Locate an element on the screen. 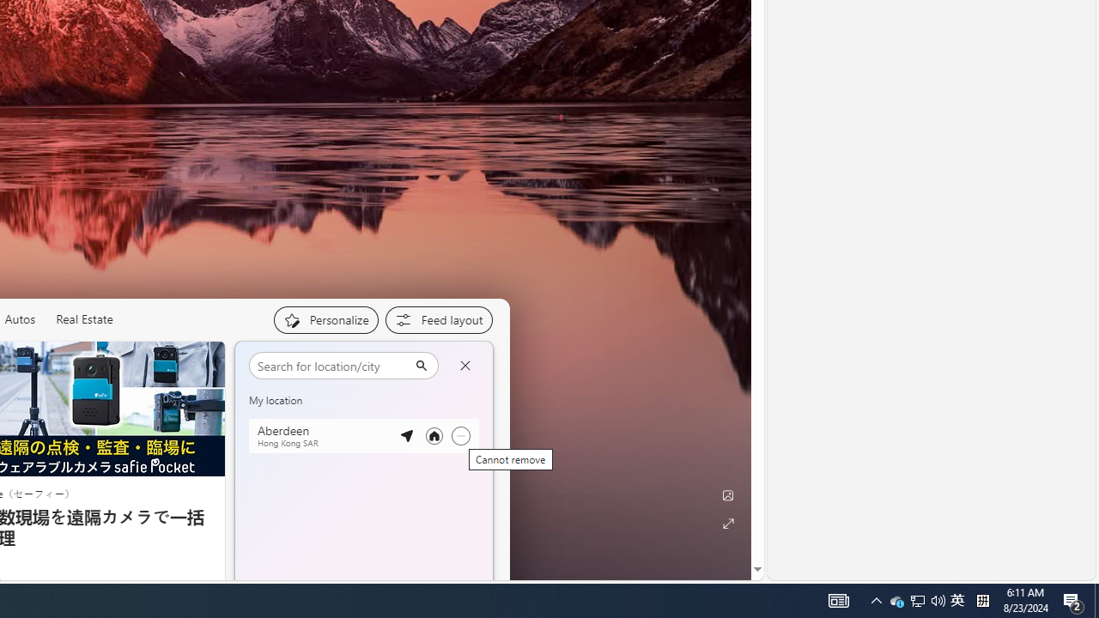 This screenshot has width=1099, height=618. Feed settings is located at coordinates (438, 319).